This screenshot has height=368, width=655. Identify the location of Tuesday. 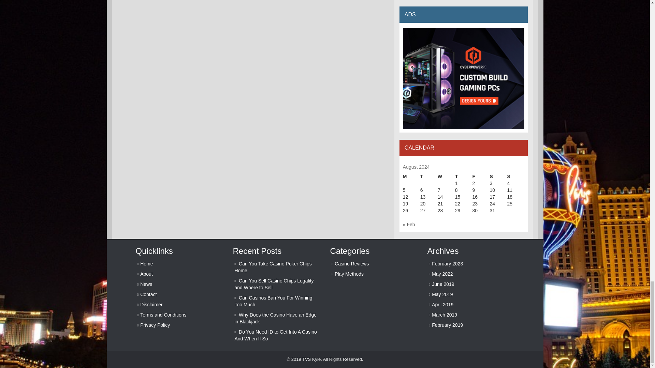
(429, 177).